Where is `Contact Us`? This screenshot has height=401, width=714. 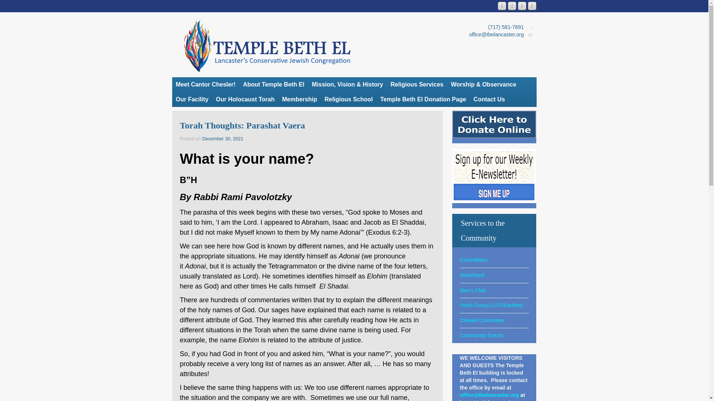 Contact Us is located at coordinates (489, 100).